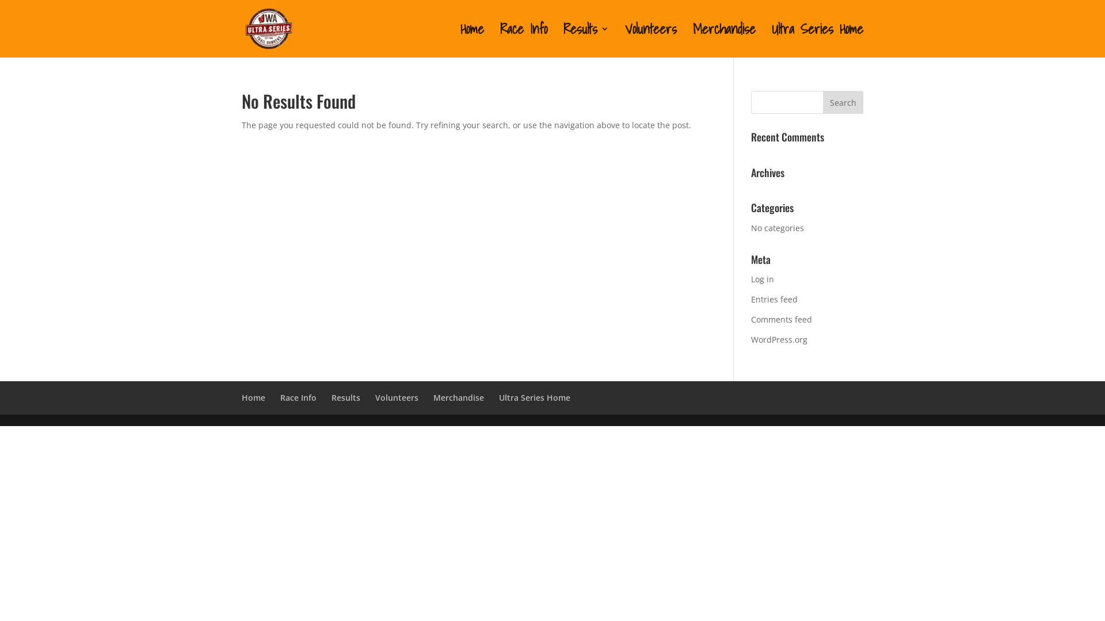  Describe the element at coordinates (775, 299) in the screenshot. I see `Entries feed` at that location.